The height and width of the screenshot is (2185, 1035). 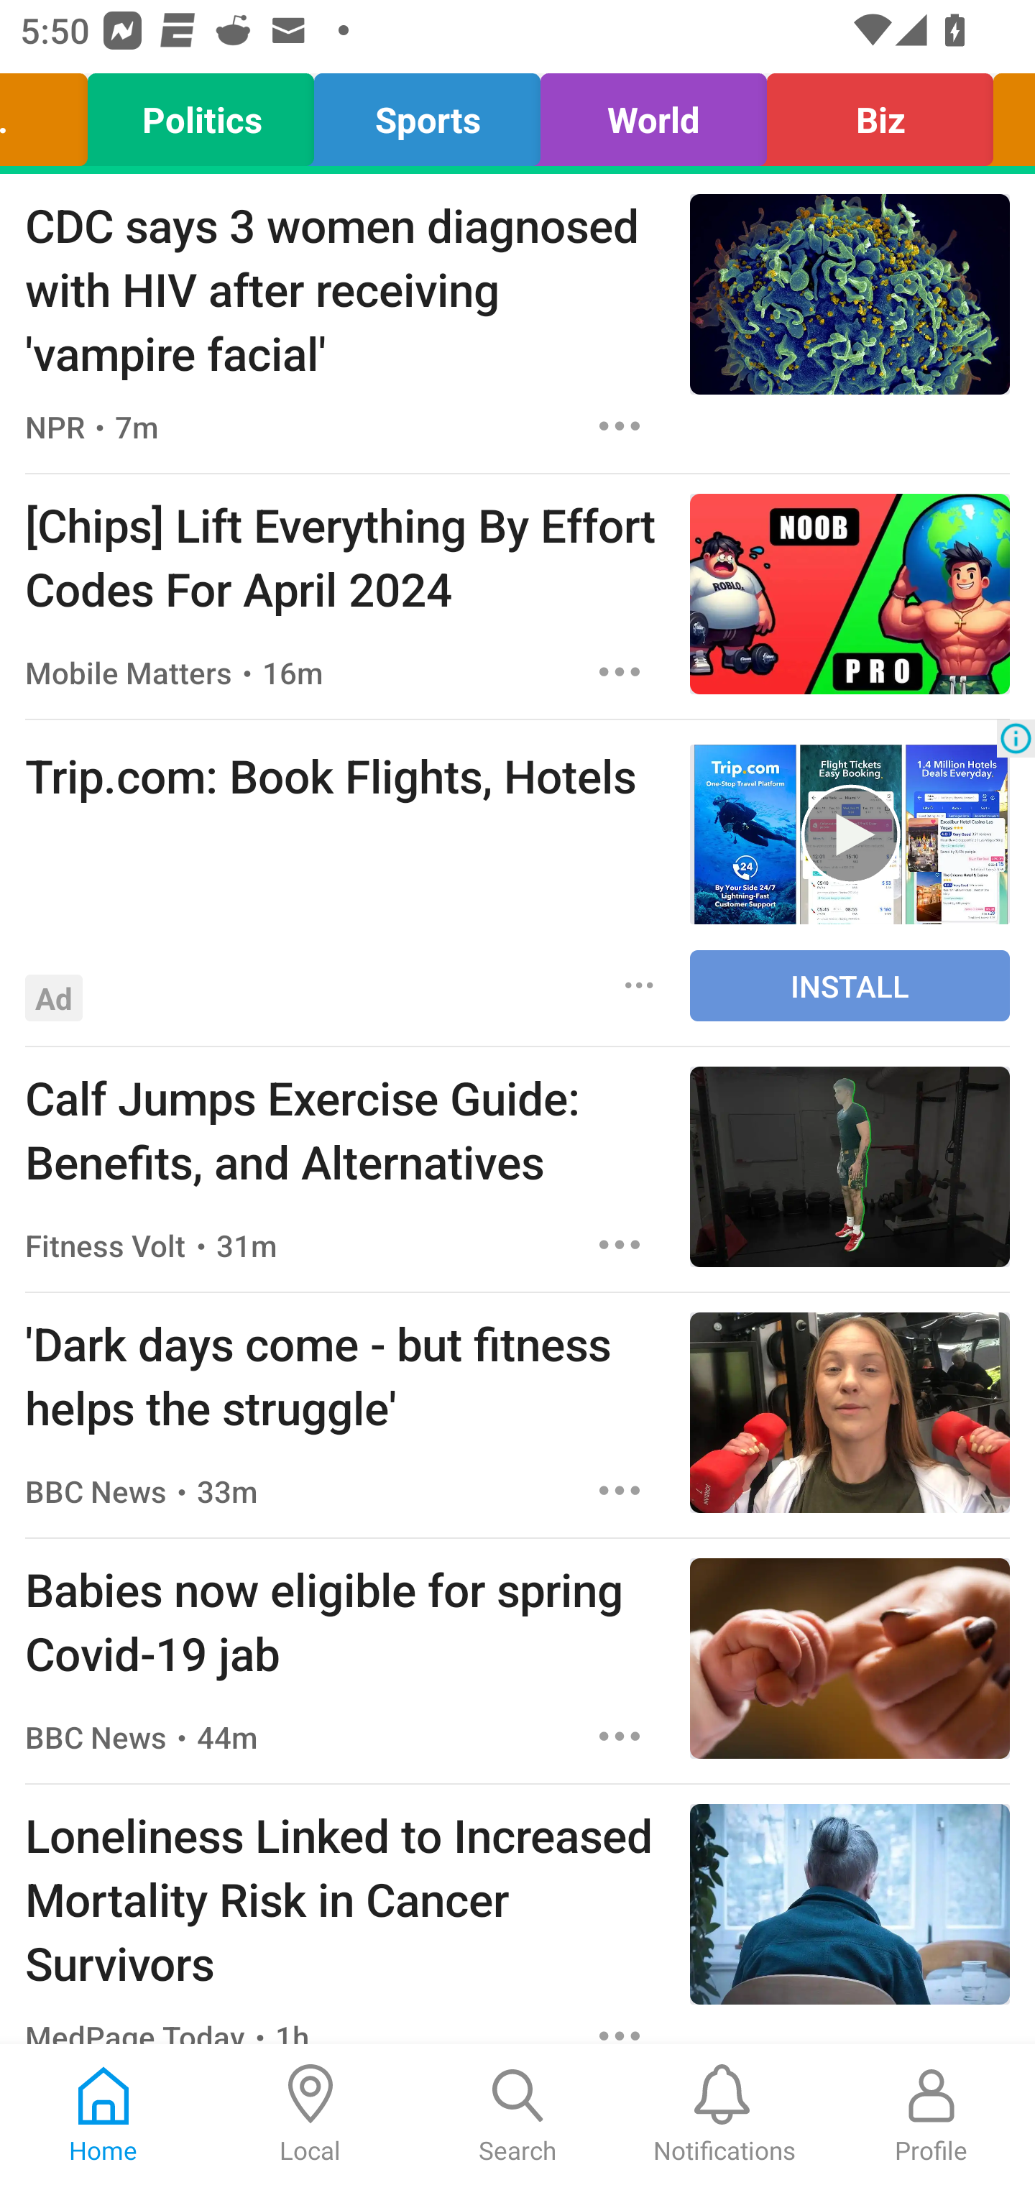 What do you see at coordinates (880, 114) in the screenshot?
I see `Biz` at bounding box center [880, 114].